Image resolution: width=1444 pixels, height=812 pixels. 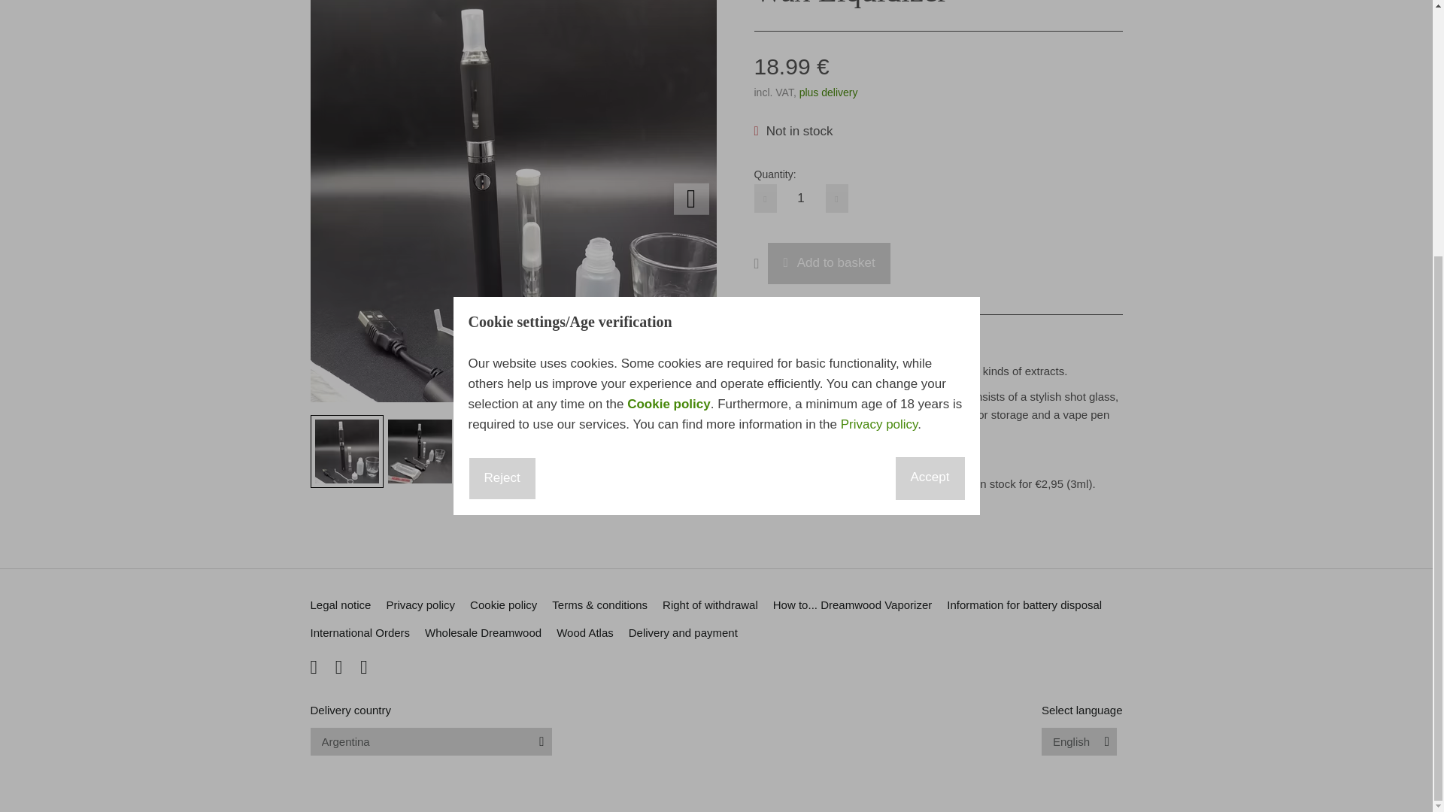 I want to click on Add to wish list, so click(x=761, y=263).